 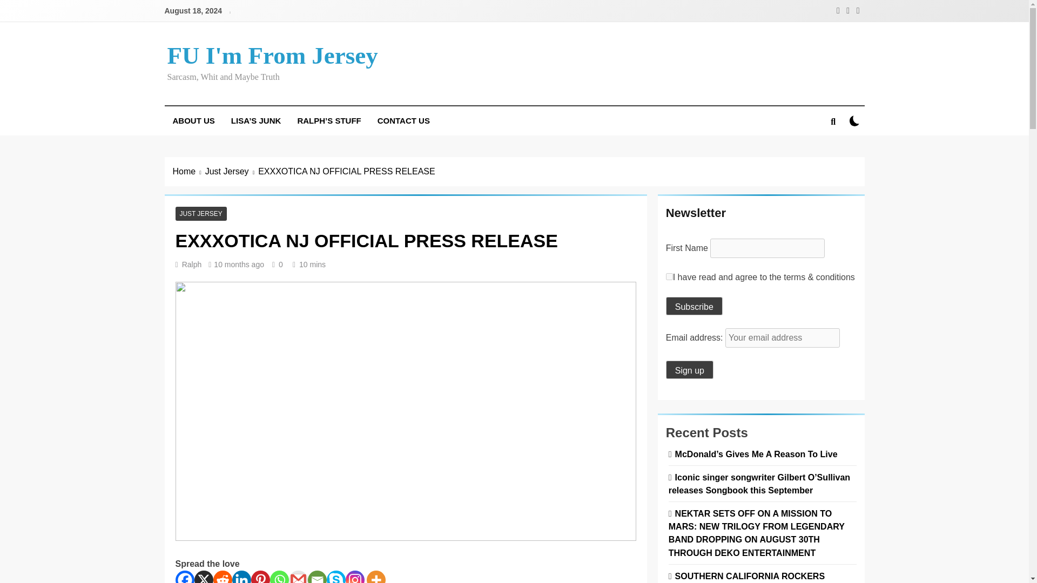 What do you see at coordinates (204, 577) in the screenshot?
I see `X` at bounding box center [204, 577].